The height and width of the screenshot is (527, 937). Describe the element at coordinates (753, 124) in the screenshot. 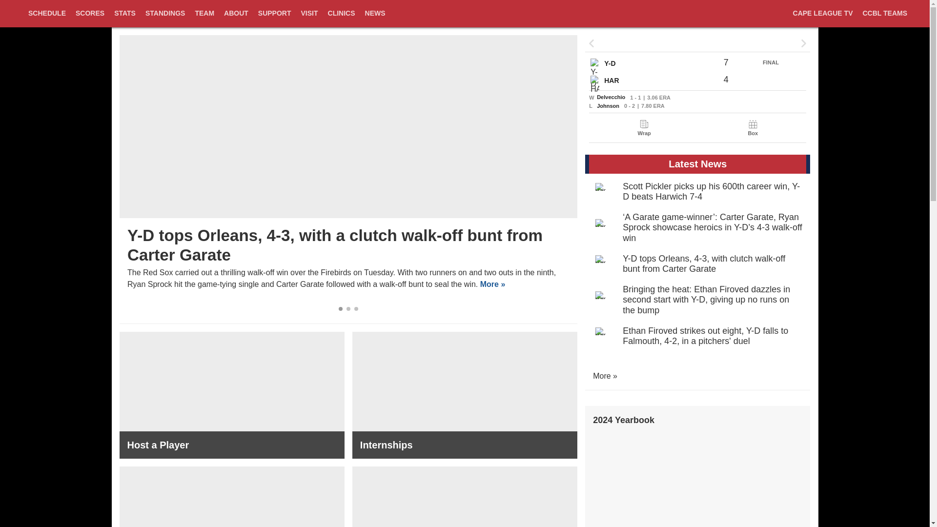

I see `icon-box-15896` at that location.